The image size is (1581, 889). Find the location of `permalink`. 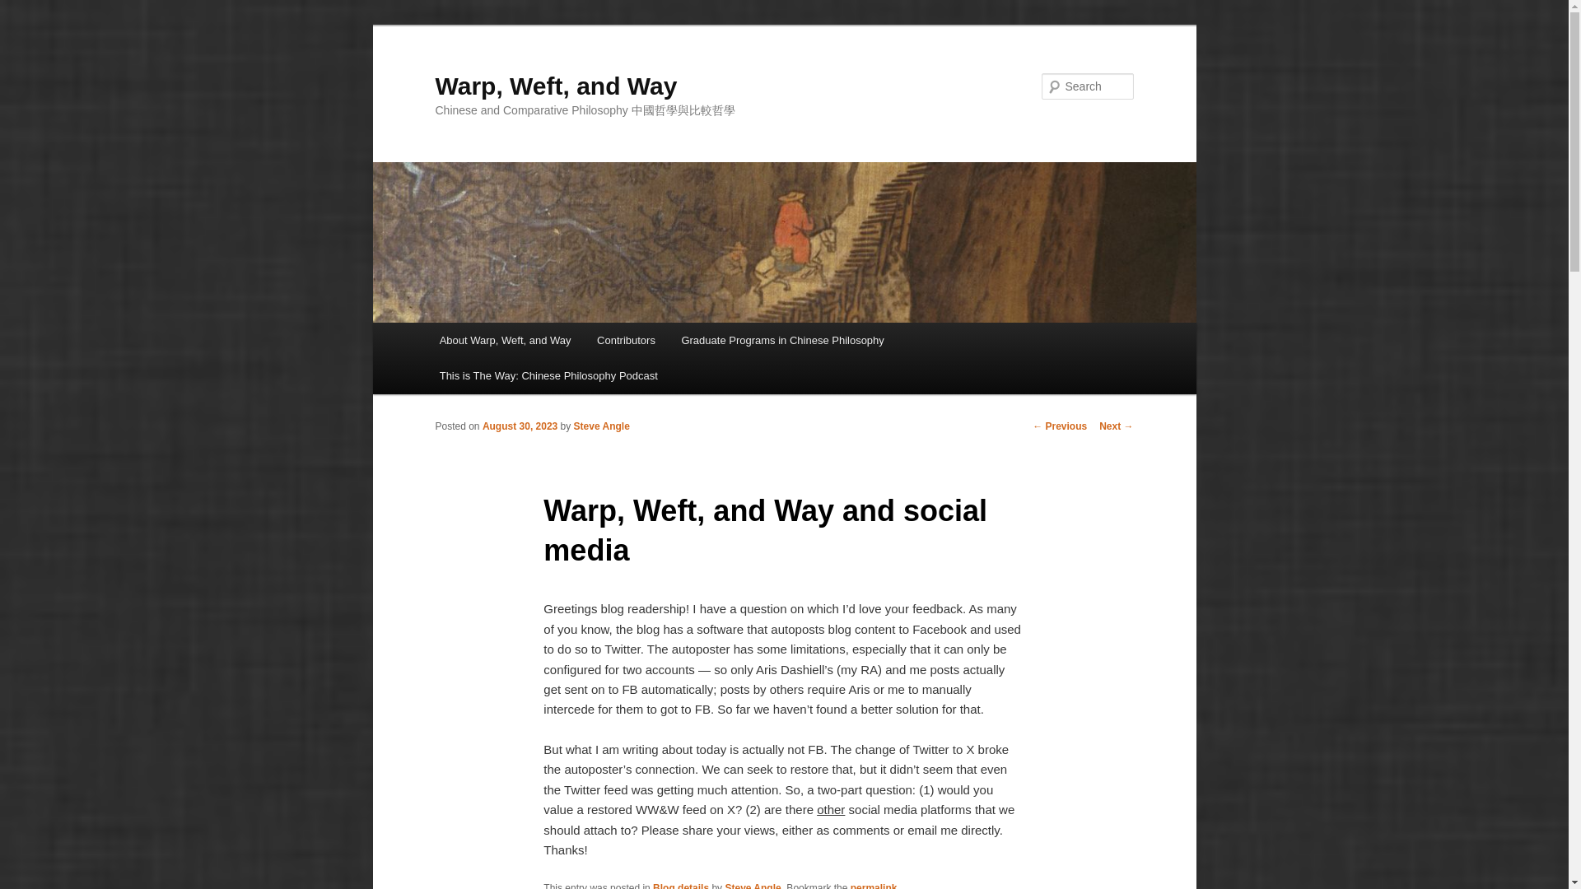

permalink is located at coordinates (874, 886).